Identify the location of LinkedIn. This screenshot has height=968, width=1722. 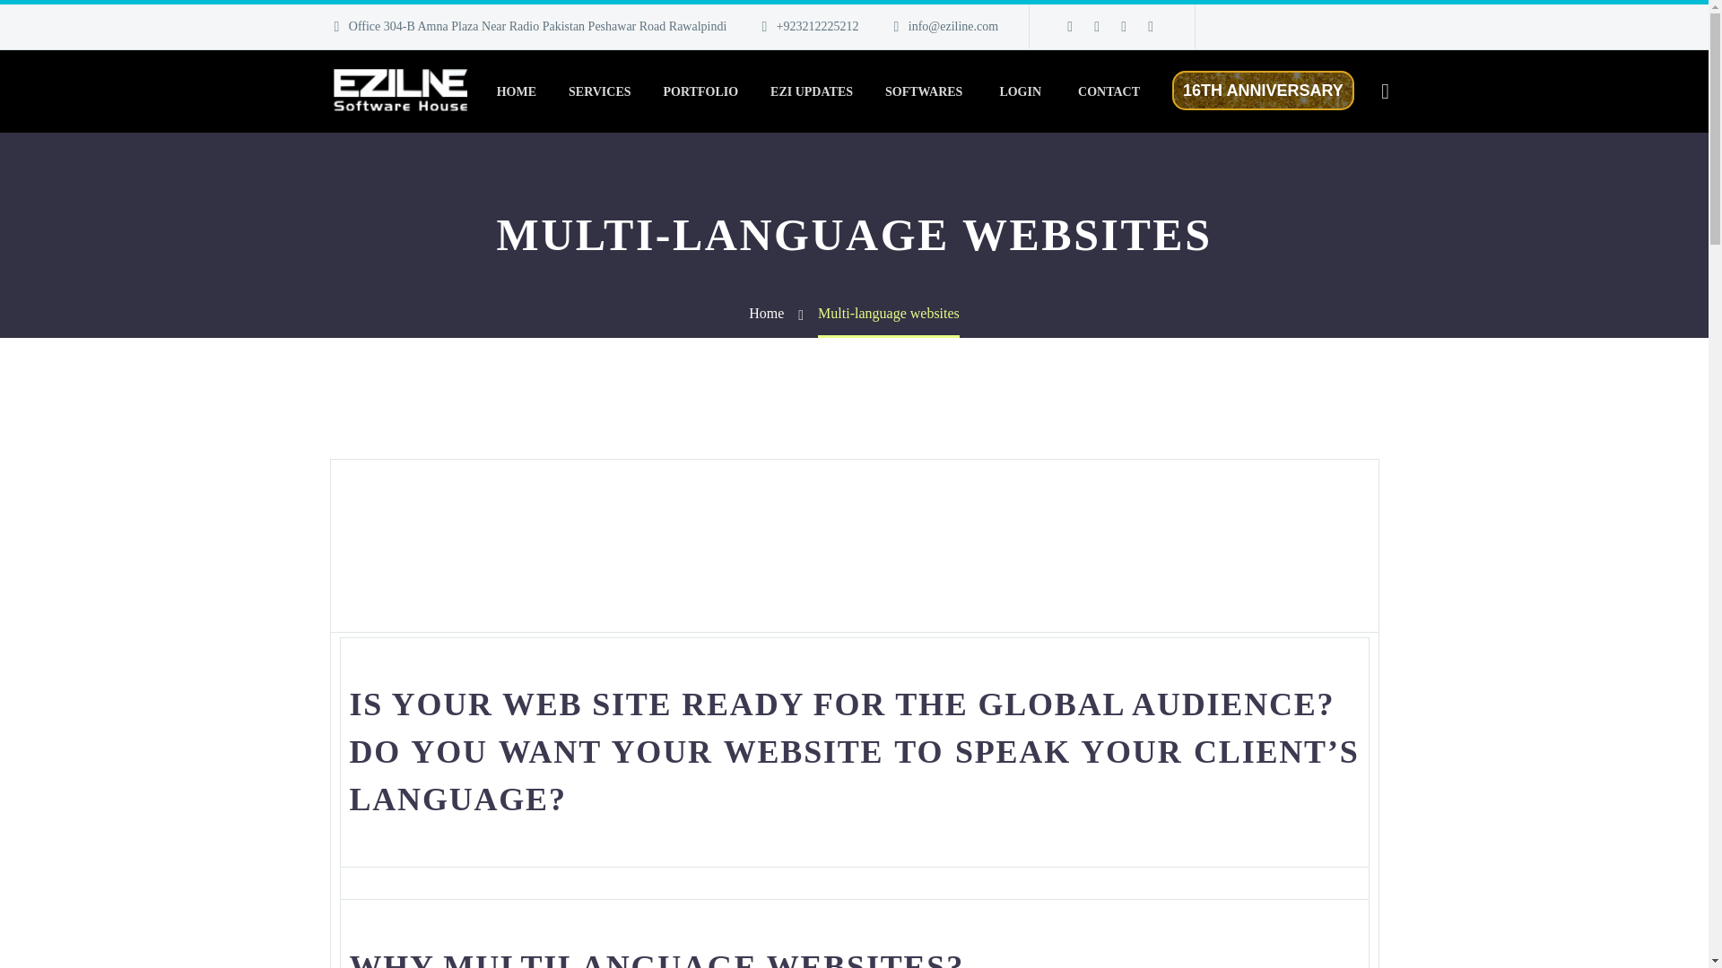
(1096, 26).